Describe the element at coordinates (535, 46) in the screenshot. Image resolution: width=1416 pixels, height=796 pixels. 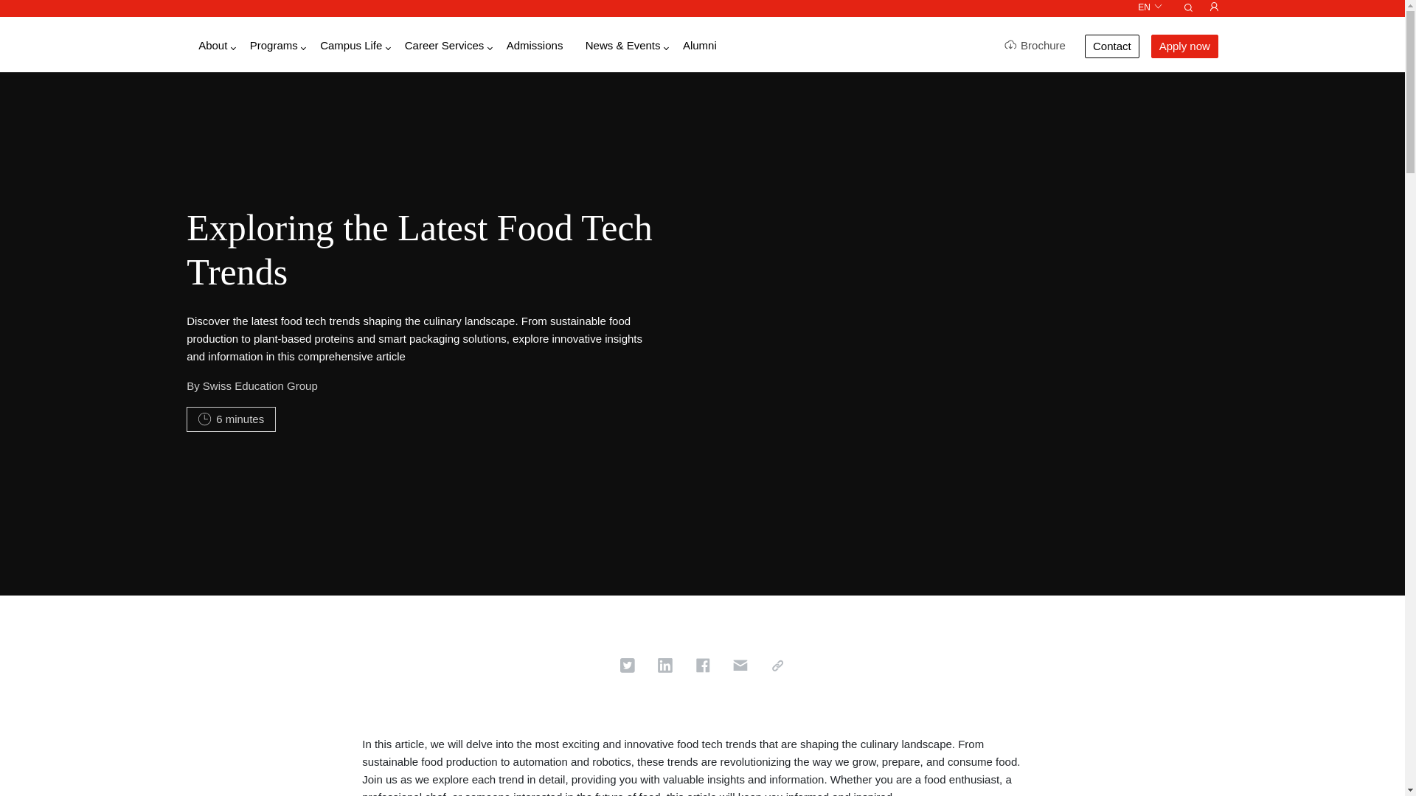
I see `Admissions` at that location.